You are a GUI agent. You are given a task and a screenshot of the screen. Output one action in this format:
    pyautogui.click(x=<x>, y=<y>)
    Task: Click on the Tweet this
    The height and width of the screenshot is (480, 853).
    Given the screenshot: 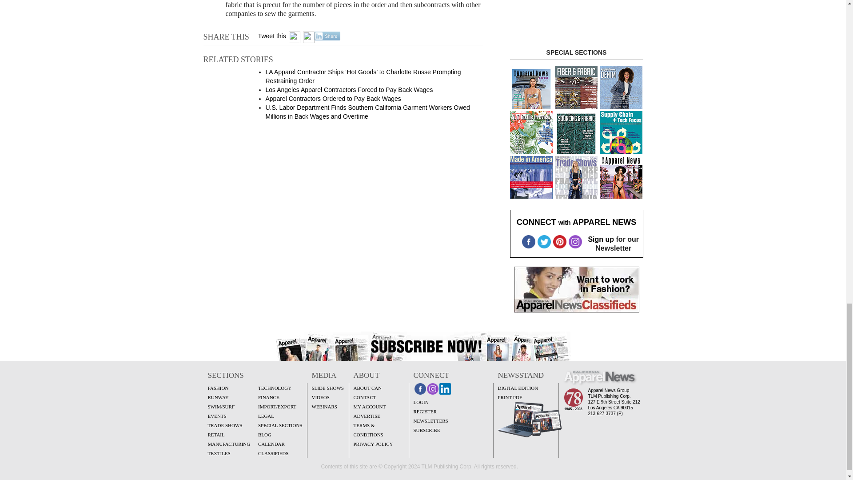 What is the action you would take?
    pyautogui.click(x=272, y=36)
    